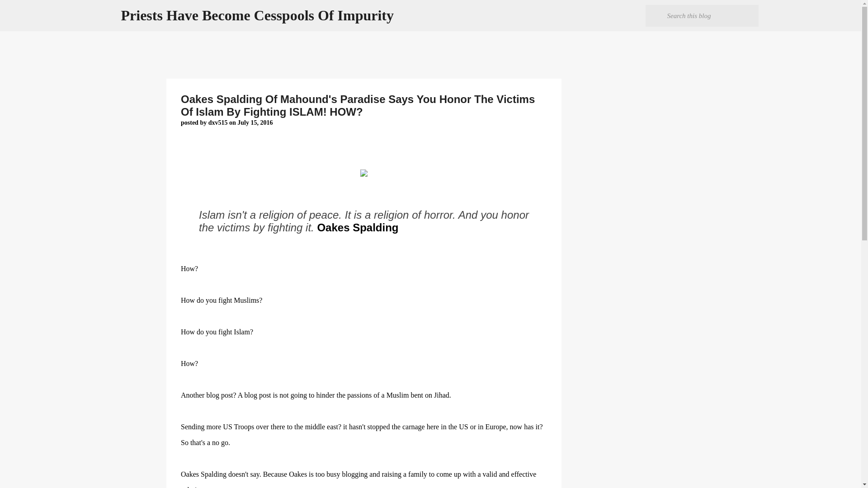 Image resolution: width=868 pixels, height=488 pixels. Describe the element at coordinates (258, 15) in the screenshot. I see `Priests Have Become Cesspools Of Impurity` at that location.